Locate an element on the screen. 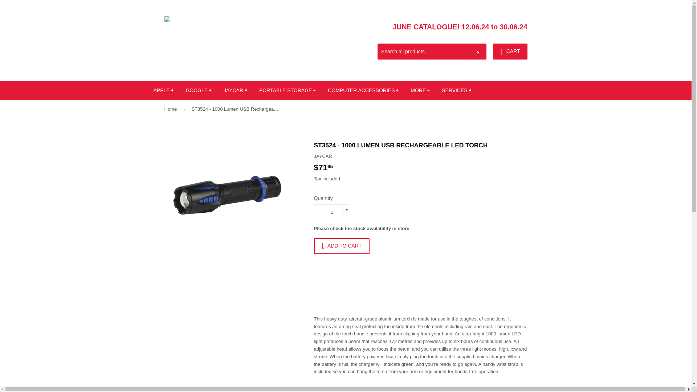 Image resolution: width=697 pixels, height=392 pixels. 1 is located at coordinates (332, 212).